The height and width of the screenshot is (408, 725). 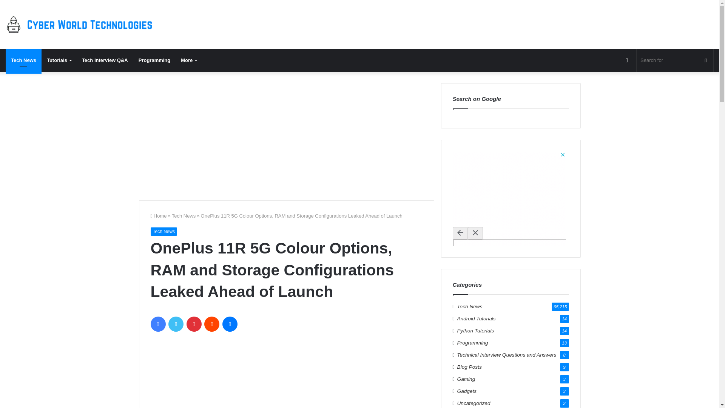 I want to click on Twitter, so click(x=176, y=324).